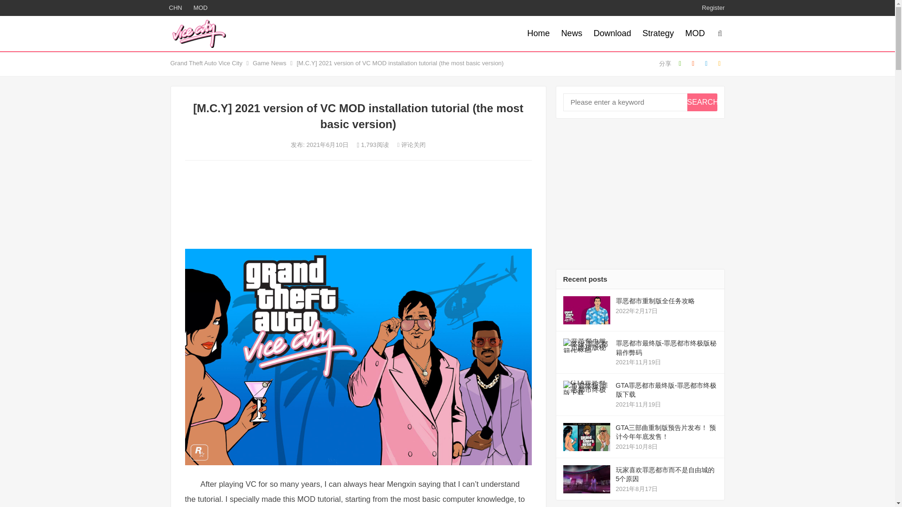 Image resolution: width=902 pixels, height=507 pixels. I want to click on MOD, so click(200, 8).